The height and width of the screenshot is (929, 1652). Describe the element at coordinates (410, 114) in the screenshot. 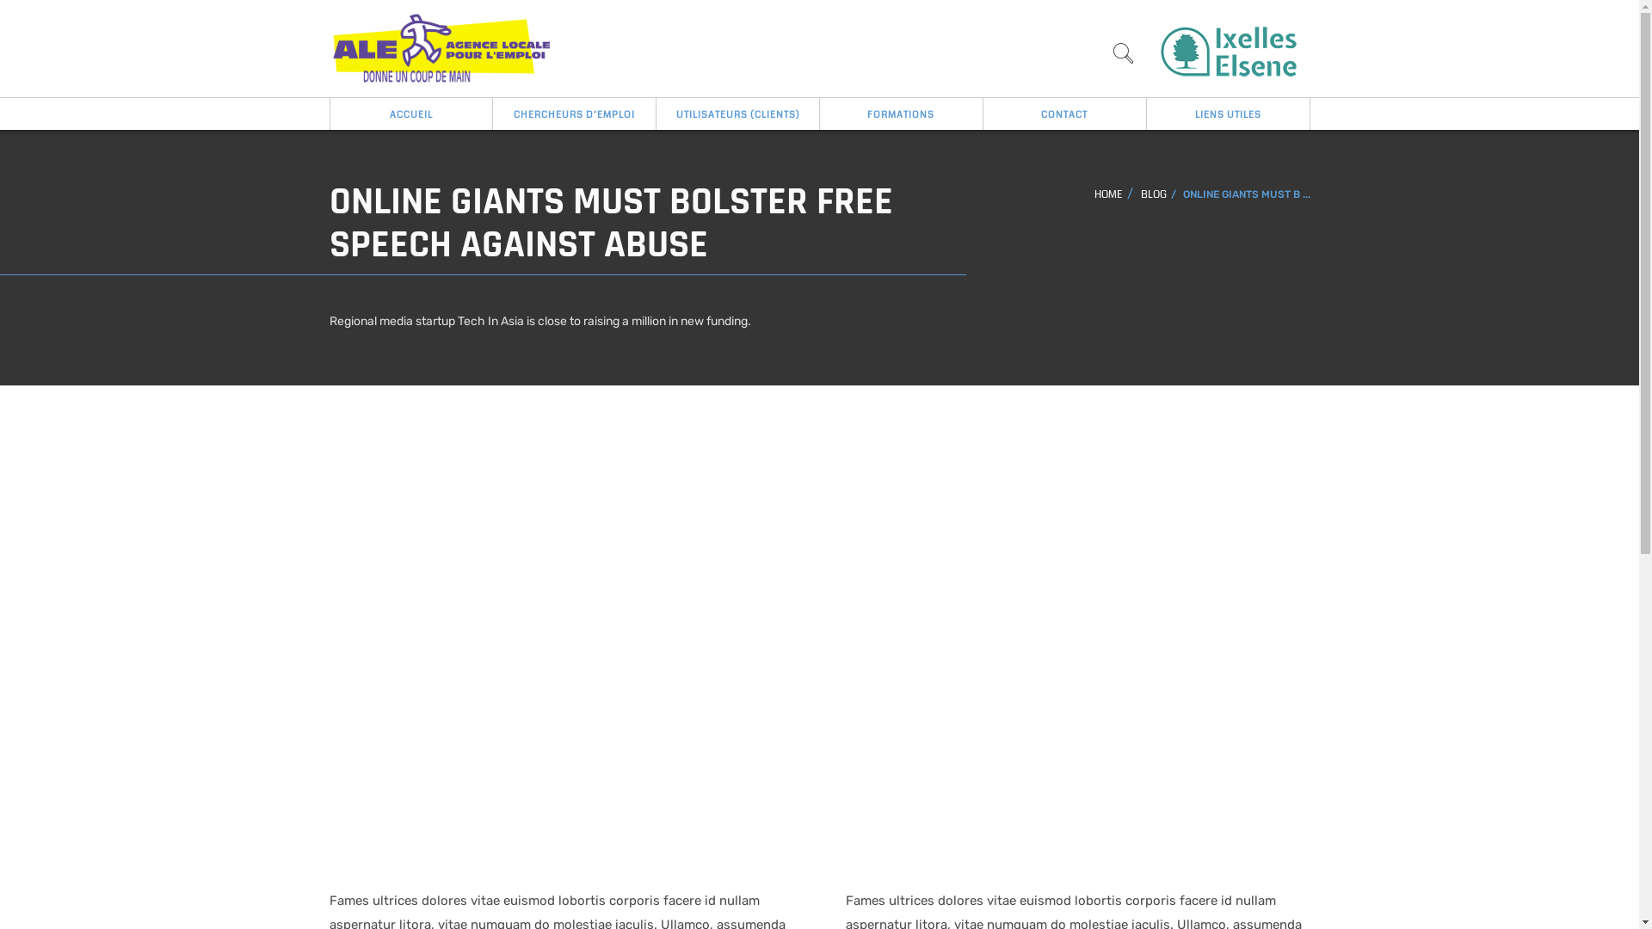

I see `ACCUEIL` at that location.